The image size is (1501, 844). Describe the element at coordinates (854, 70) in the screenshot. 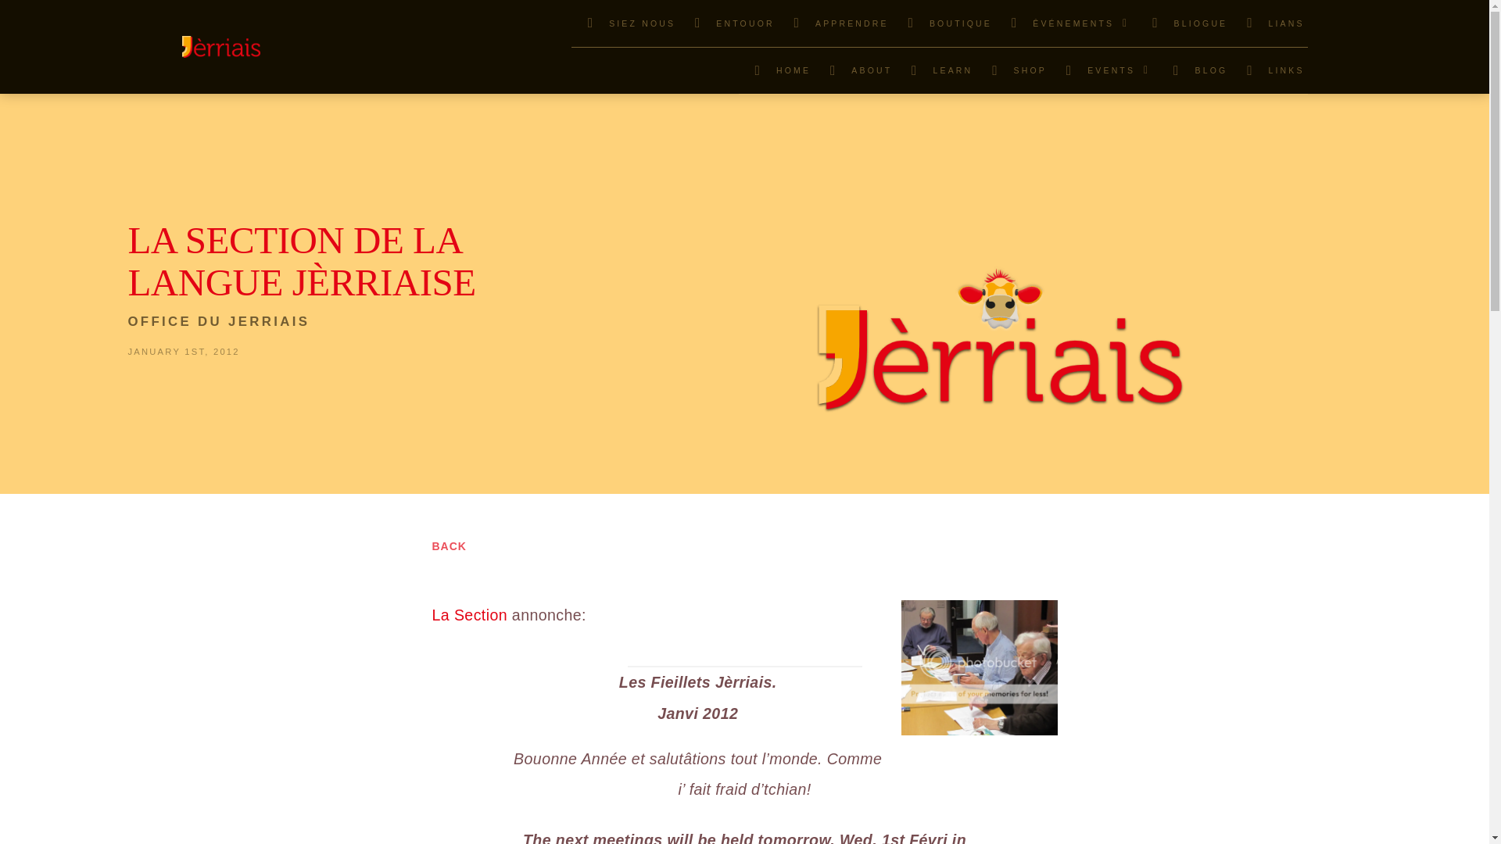

I see `ABOUT` at that location.